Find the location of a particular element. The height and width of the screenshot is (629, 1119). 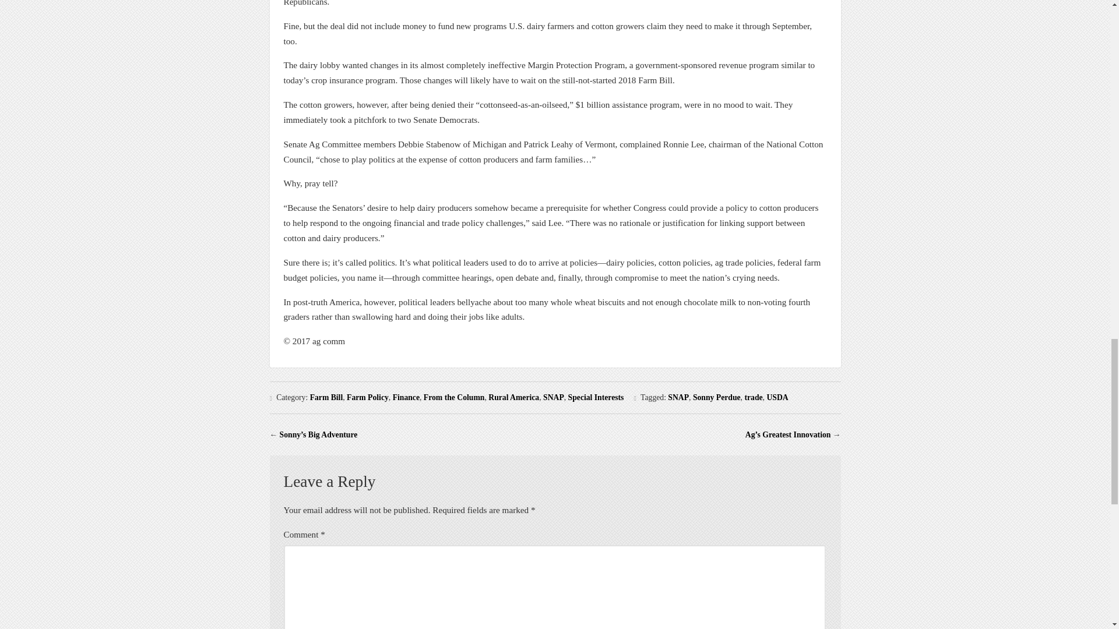

Sonny Perdue is located at coordinates (717, 397).